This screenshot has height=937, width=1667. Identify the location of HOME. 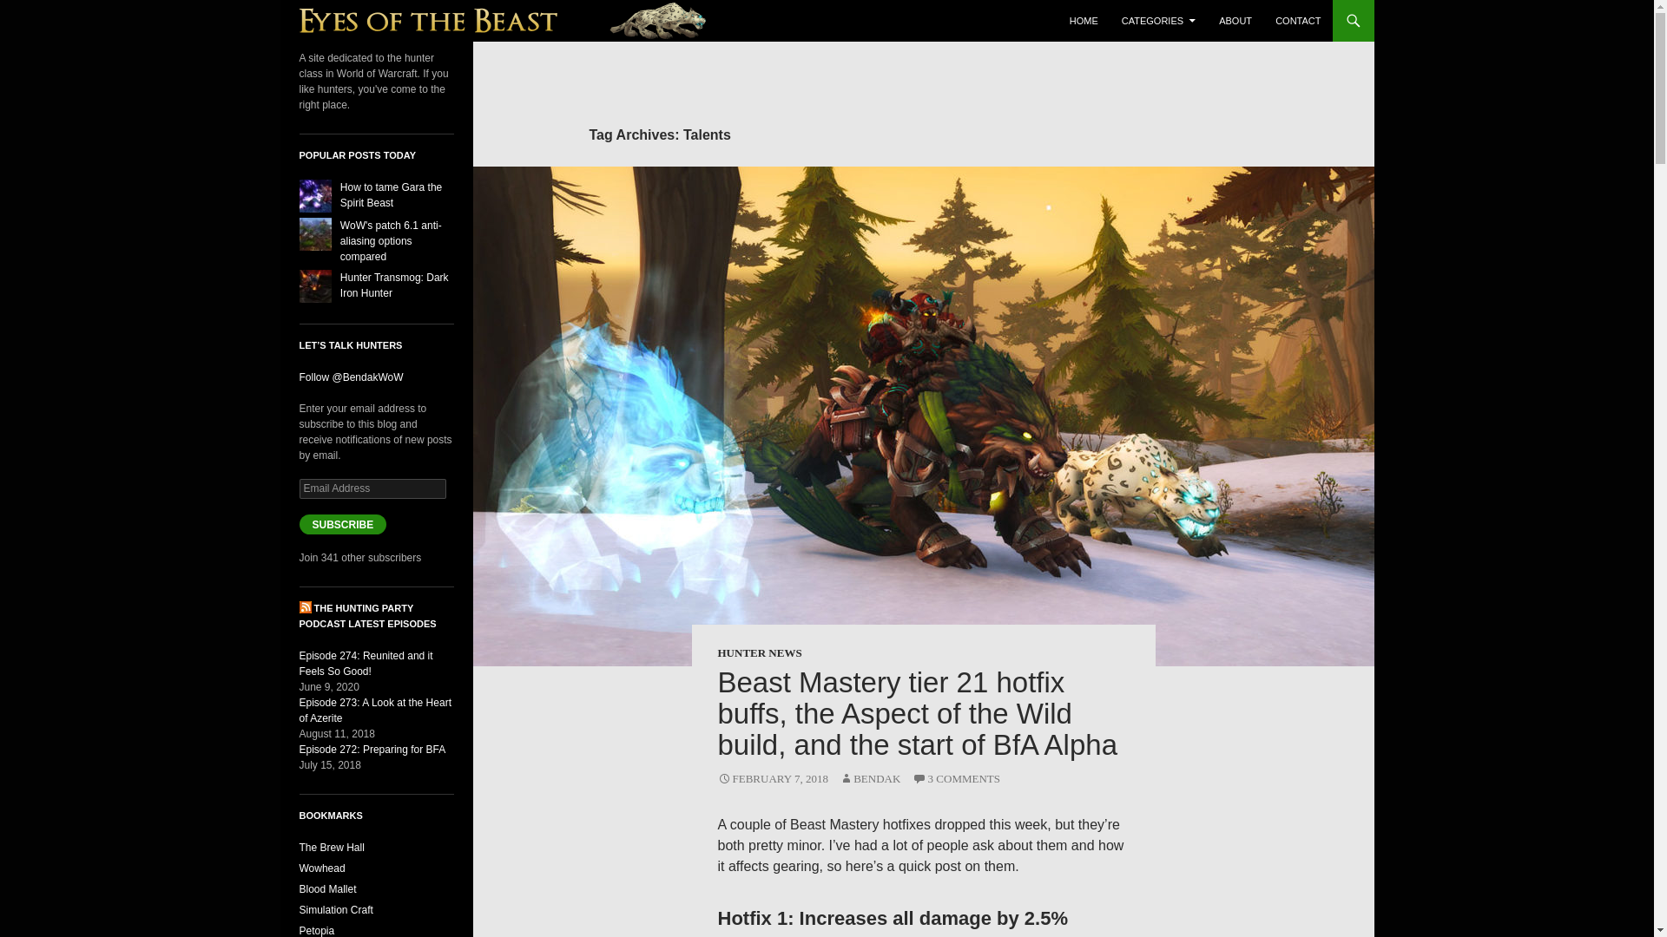
(1084, 21).